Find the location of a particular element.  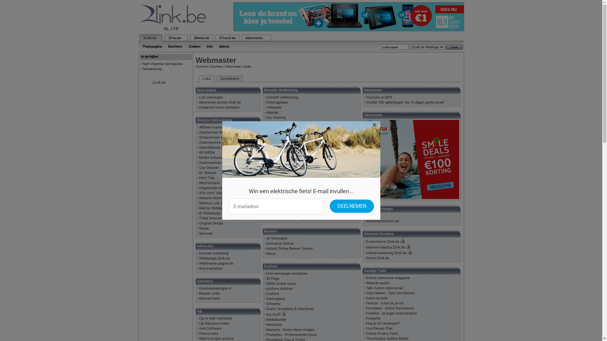

3d Flags is located at coordinates (273, 278).